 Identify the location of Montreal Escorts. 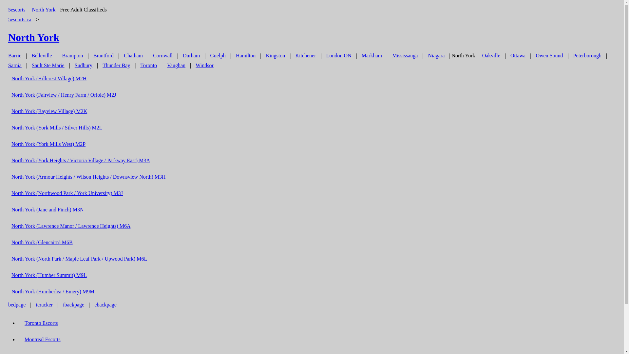
(43, 340).